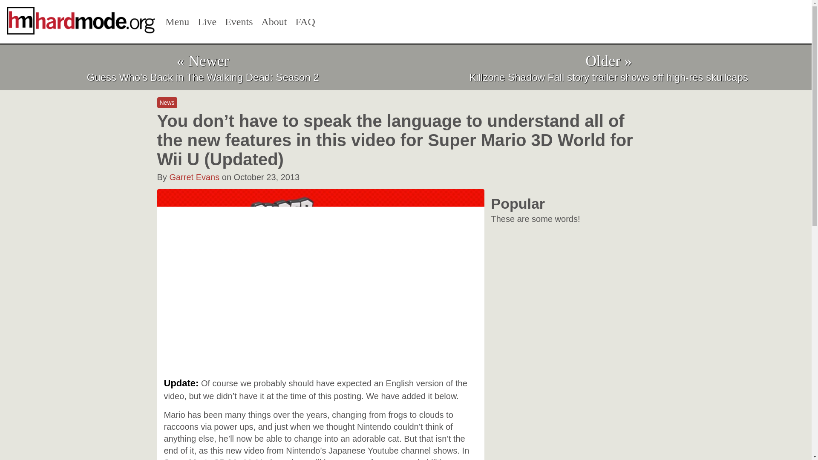 Image resolution: width=818 pixels, height=460 pixels. What do you see at coordinates (305, 22) in the screenshot?
I see `FAQ` at bounding box center [305, 22].